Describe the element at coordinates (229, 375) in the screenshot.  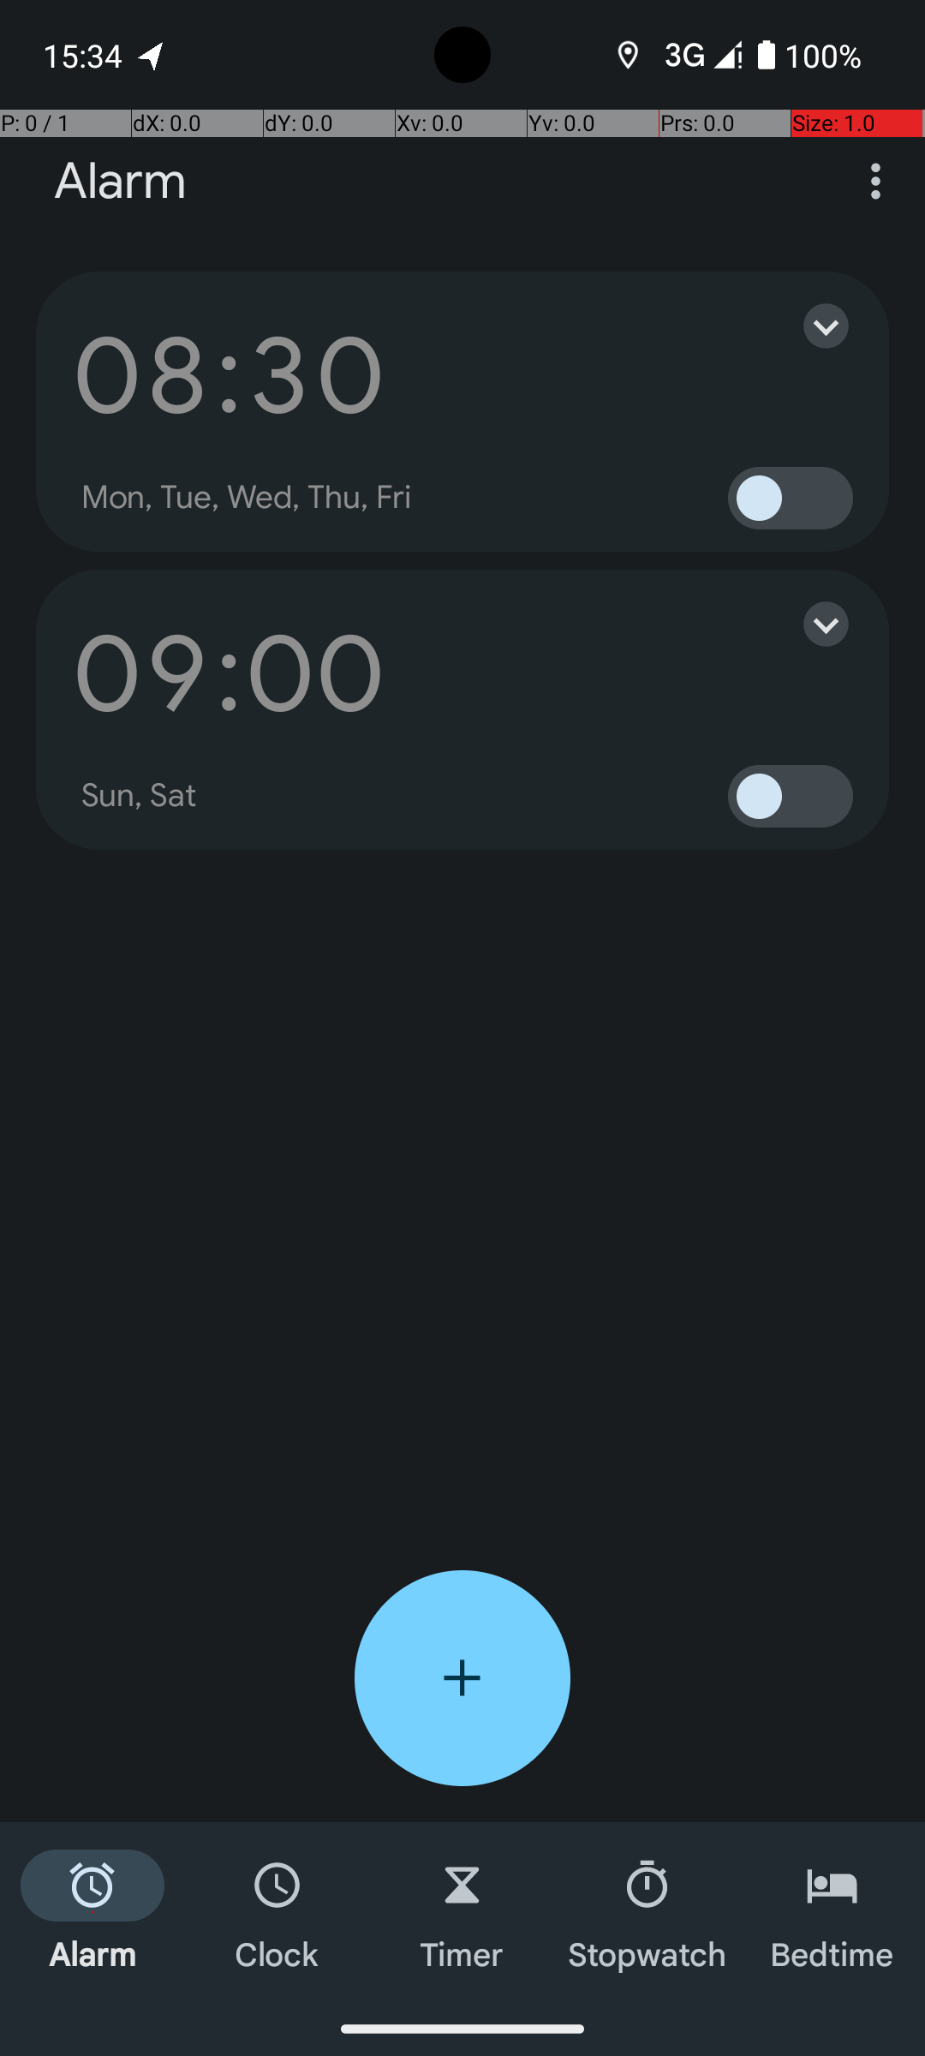
I see `08:30` at that location.